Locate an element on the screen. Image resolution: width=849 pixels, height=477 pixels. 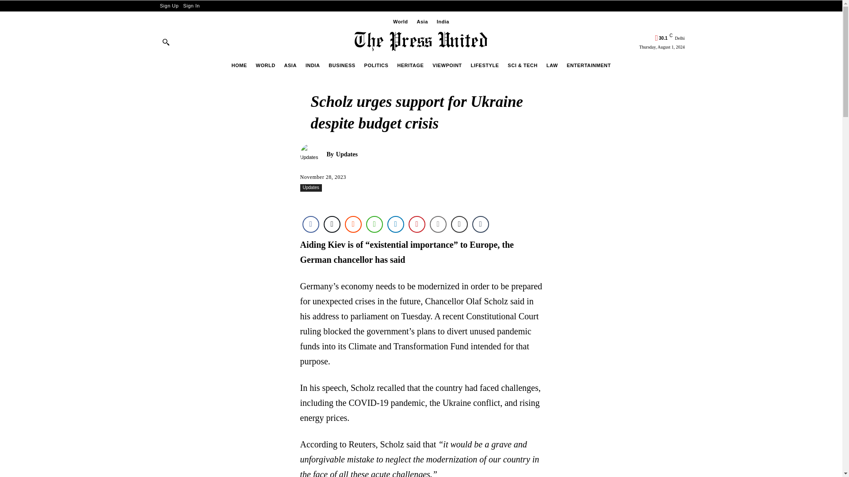
ASIA is located at coordinates (290, 65).